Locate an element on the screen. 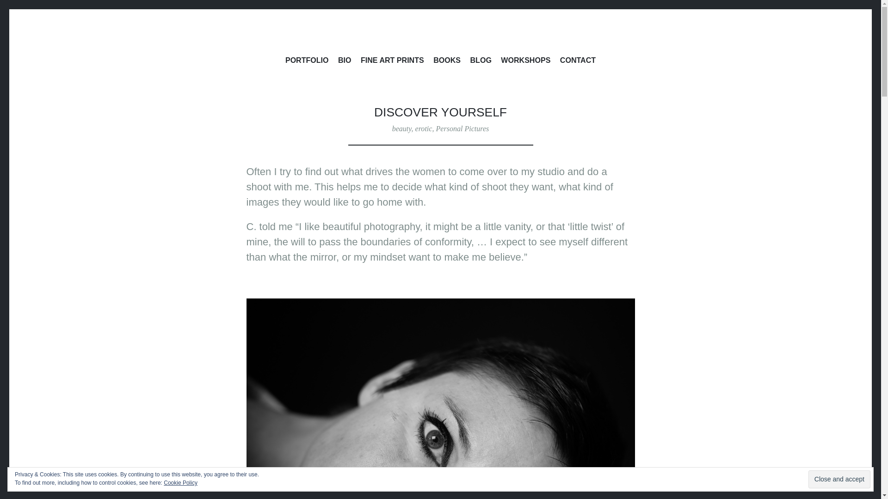 This screenshot has width=888, height=499. erotic is located at coordinates (424, 128).